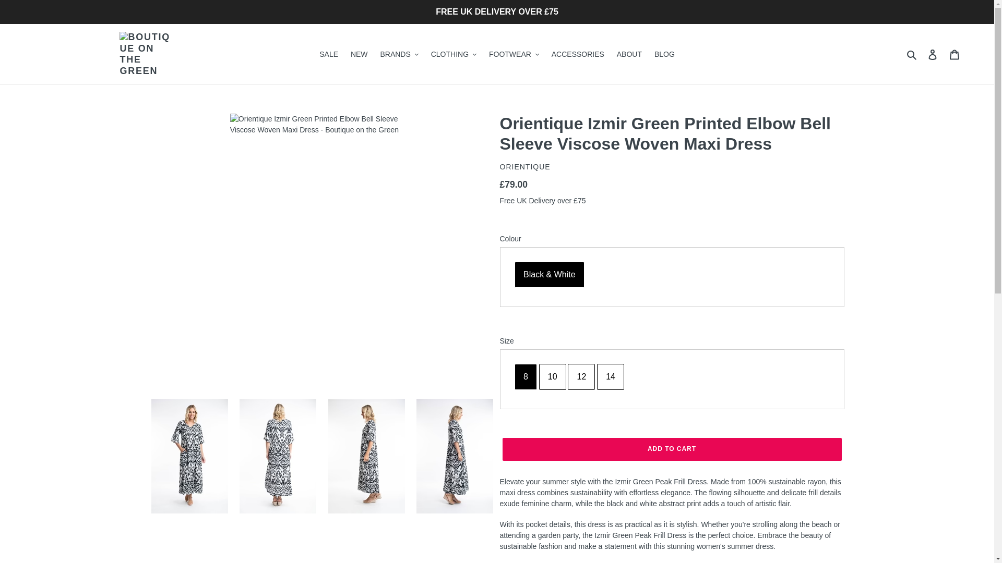  I want to click on SALE, so click(329, 54).